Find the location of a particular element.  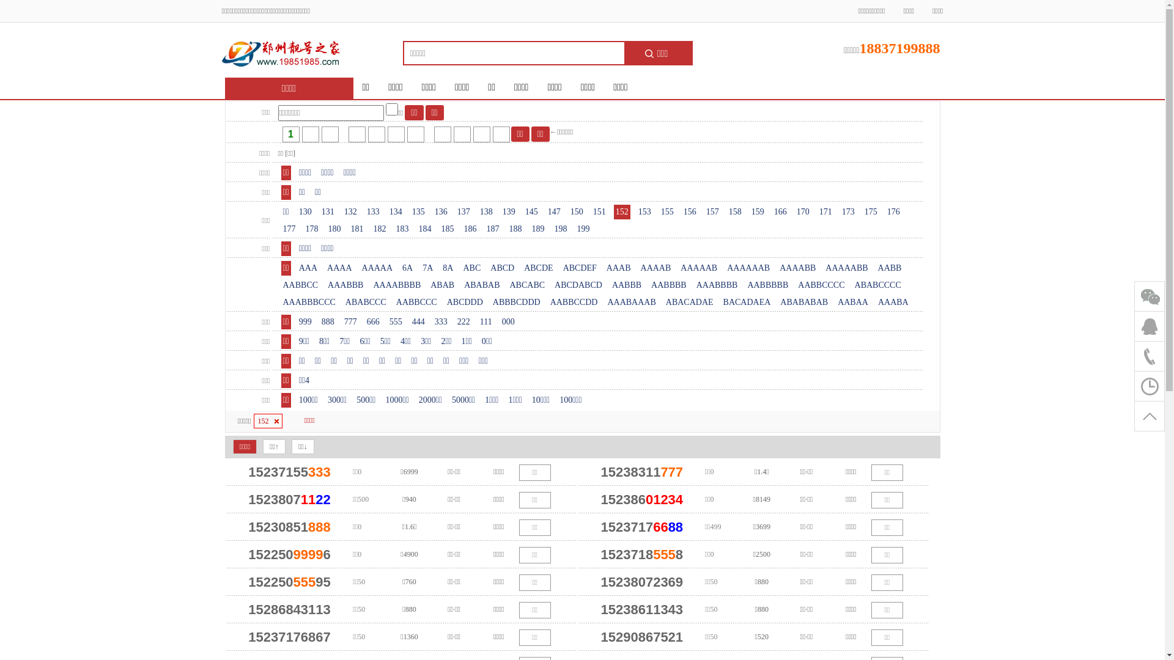

6A is located at coordinates (407, 268).